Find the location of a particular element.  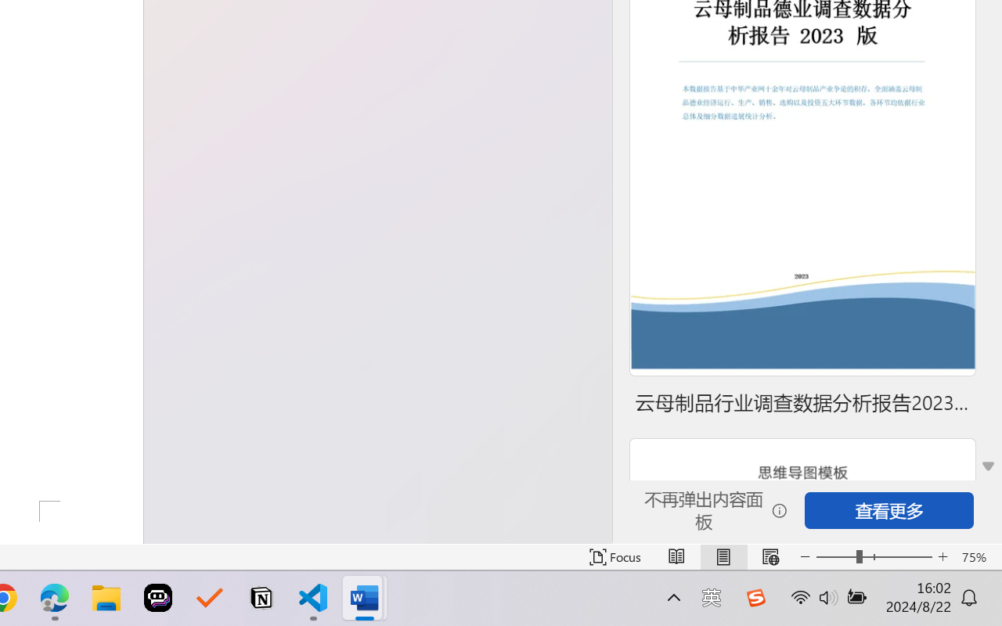

Focus  is located at coordinates (615, 557).